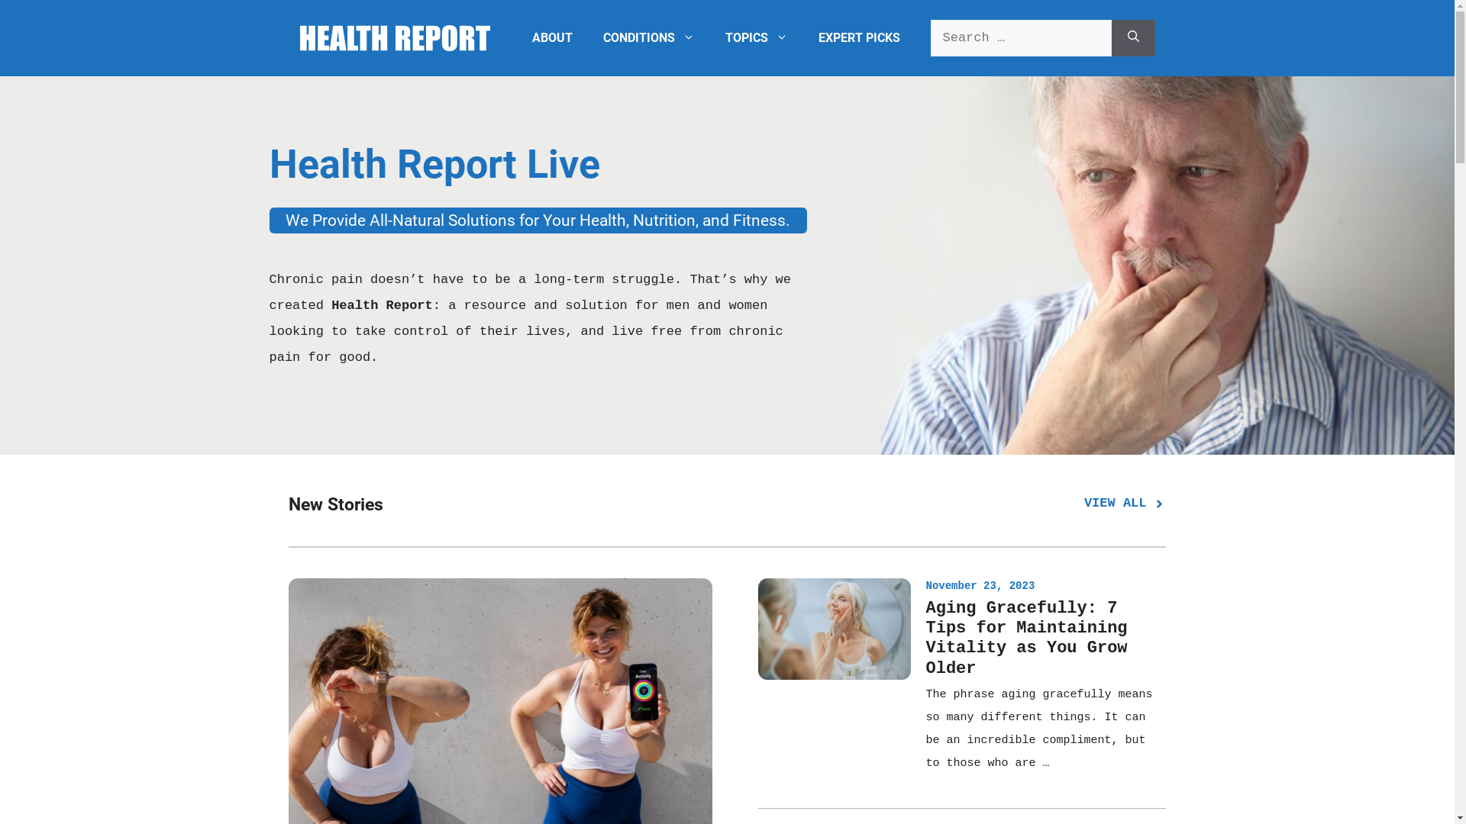 The image size is (1466, 824). Describe the element at coordinates (860, 38) in the screenshot. I see `EXPERT PICKS` at that location.